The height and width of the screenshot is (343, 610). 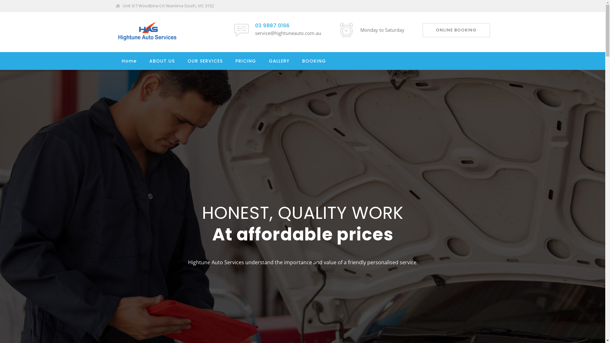 I want to click on BOOKING, so click(x=314, y=61).